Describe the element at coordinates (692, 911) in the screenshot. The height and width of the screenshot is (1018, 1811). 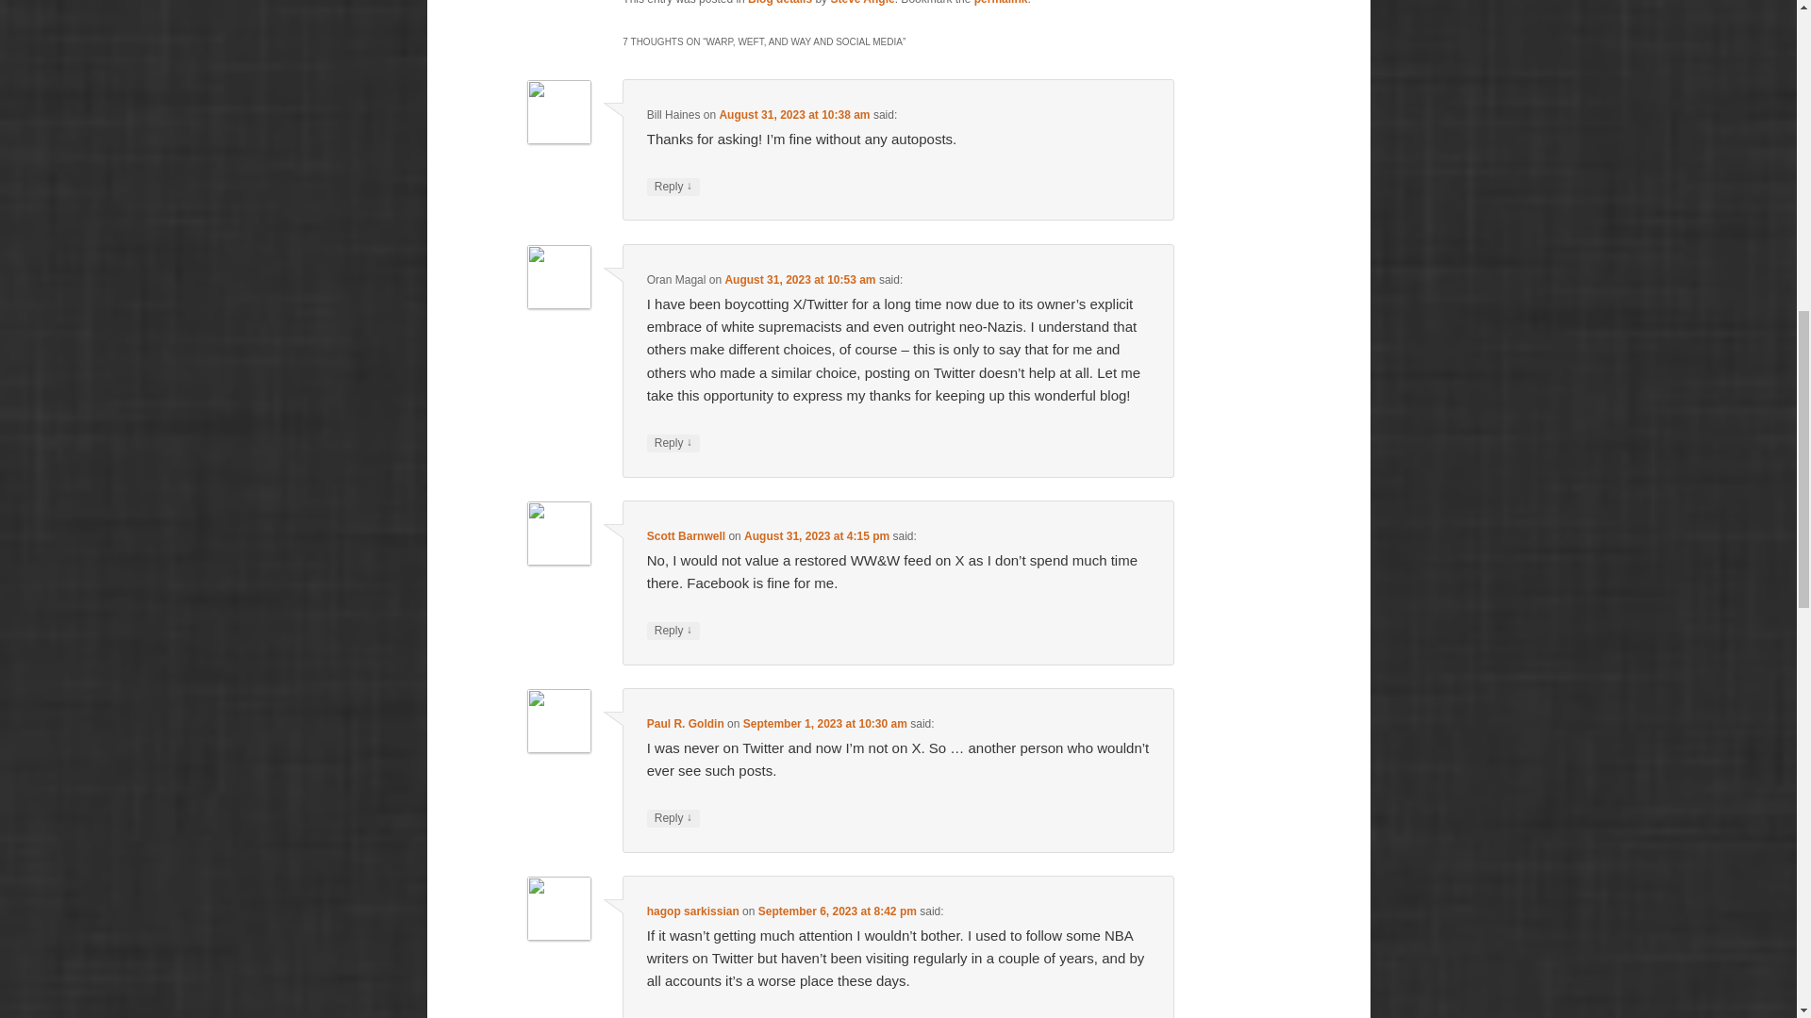
I see `hagop sarkissian` at that location.